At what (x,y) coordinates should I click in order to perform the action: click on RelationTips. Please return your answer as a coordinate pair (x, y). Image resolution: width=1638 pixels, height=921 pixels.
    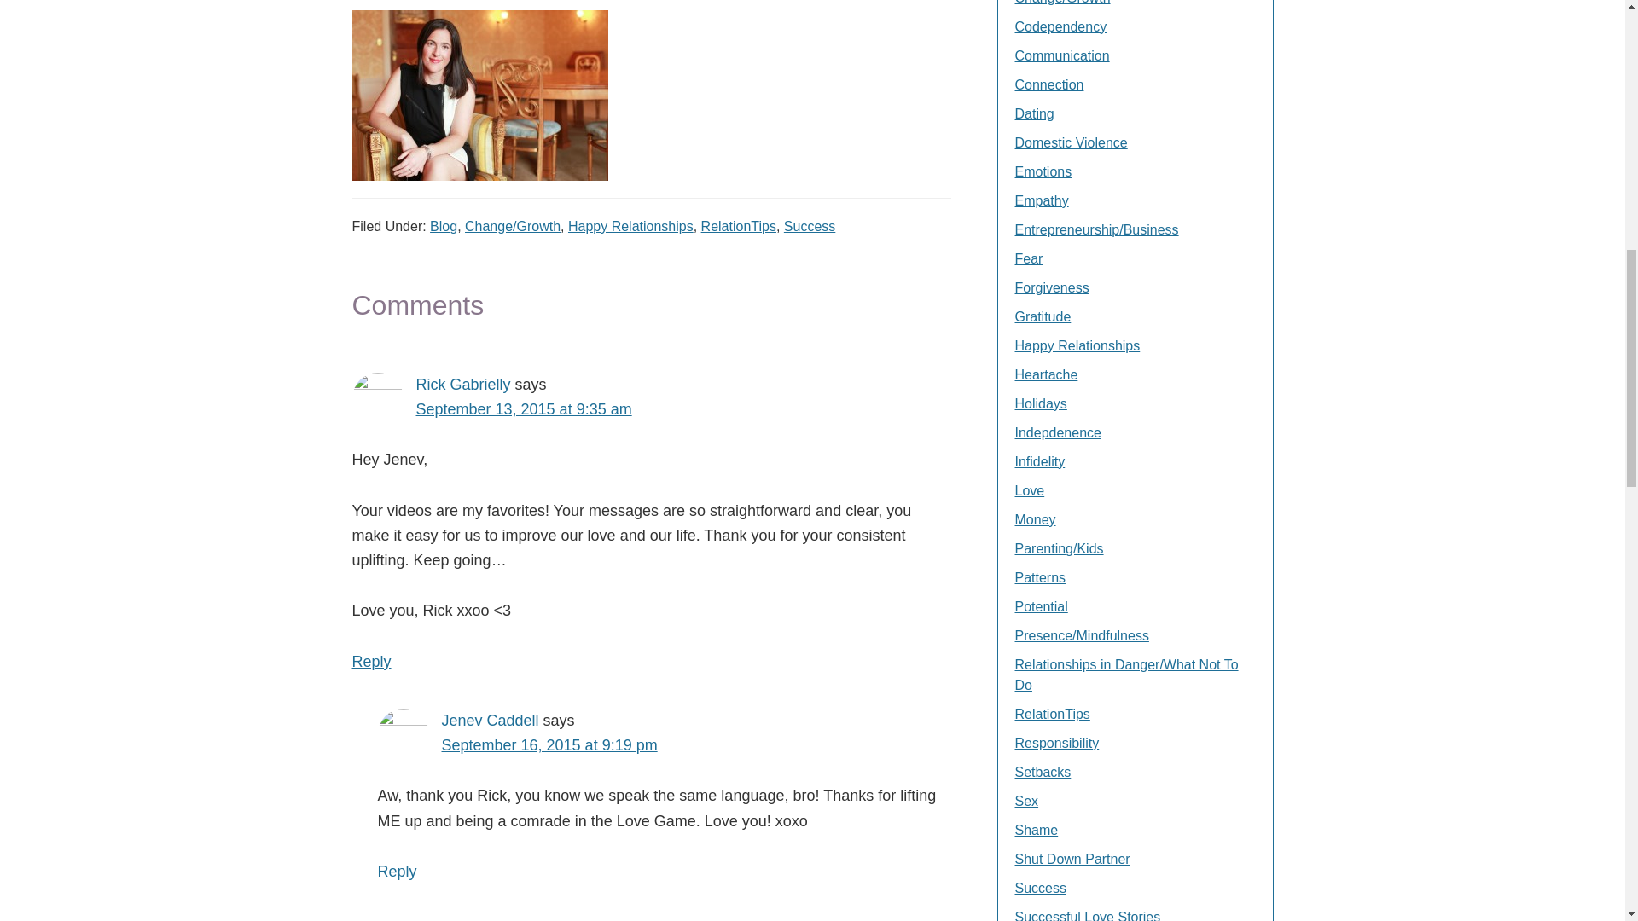
    Looking at the image, I should click on (739, 227).